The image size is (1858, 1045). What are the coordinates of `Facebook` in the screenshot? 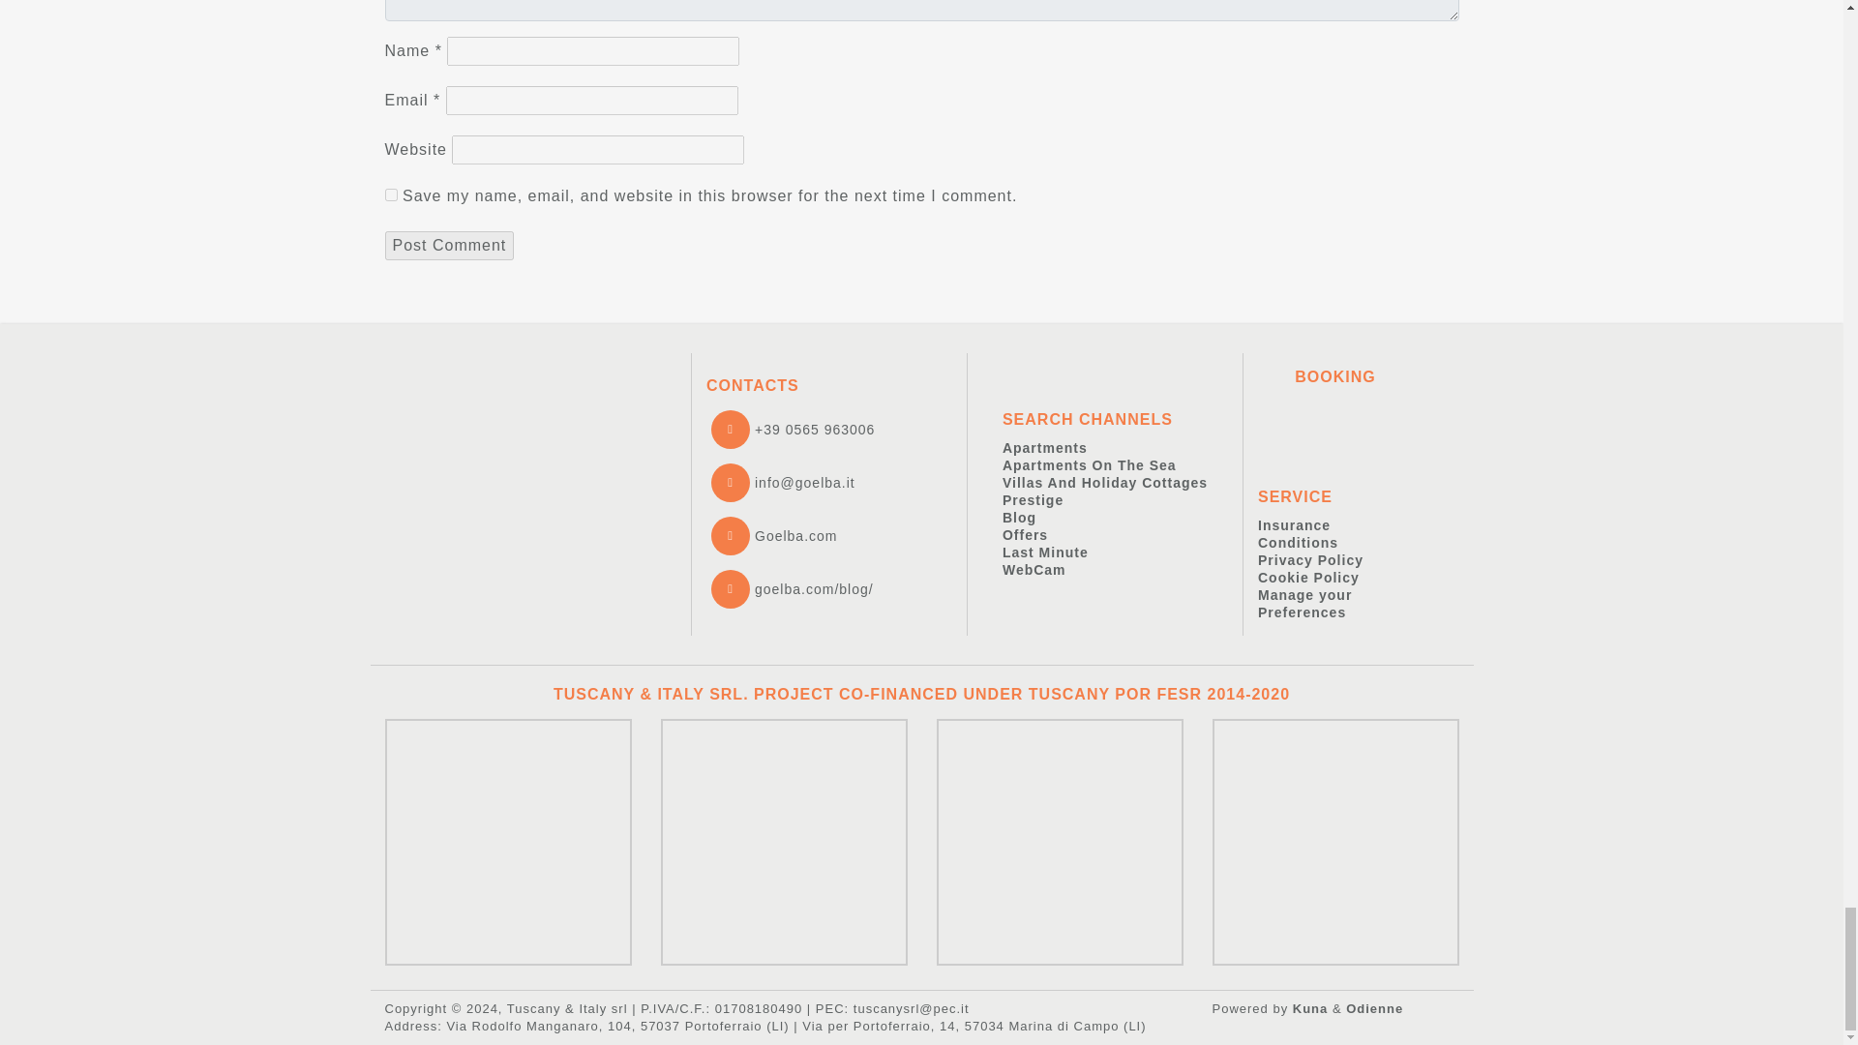 It's located at (773, 536).